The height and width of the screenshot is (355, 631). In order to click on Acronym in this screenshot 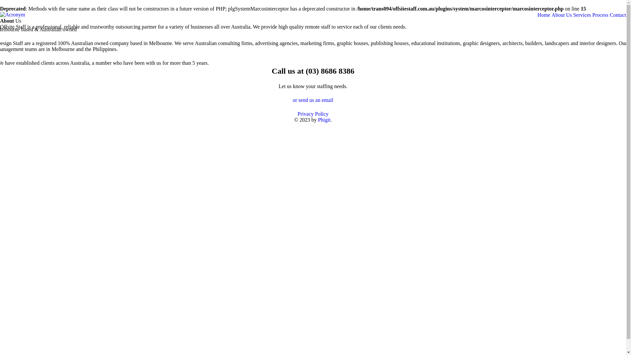, I will do `click(12, 14)`.